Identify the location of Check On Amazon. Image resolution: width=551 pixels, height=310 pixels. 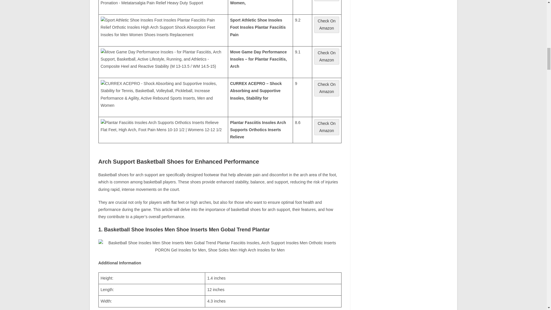
(327, 28).